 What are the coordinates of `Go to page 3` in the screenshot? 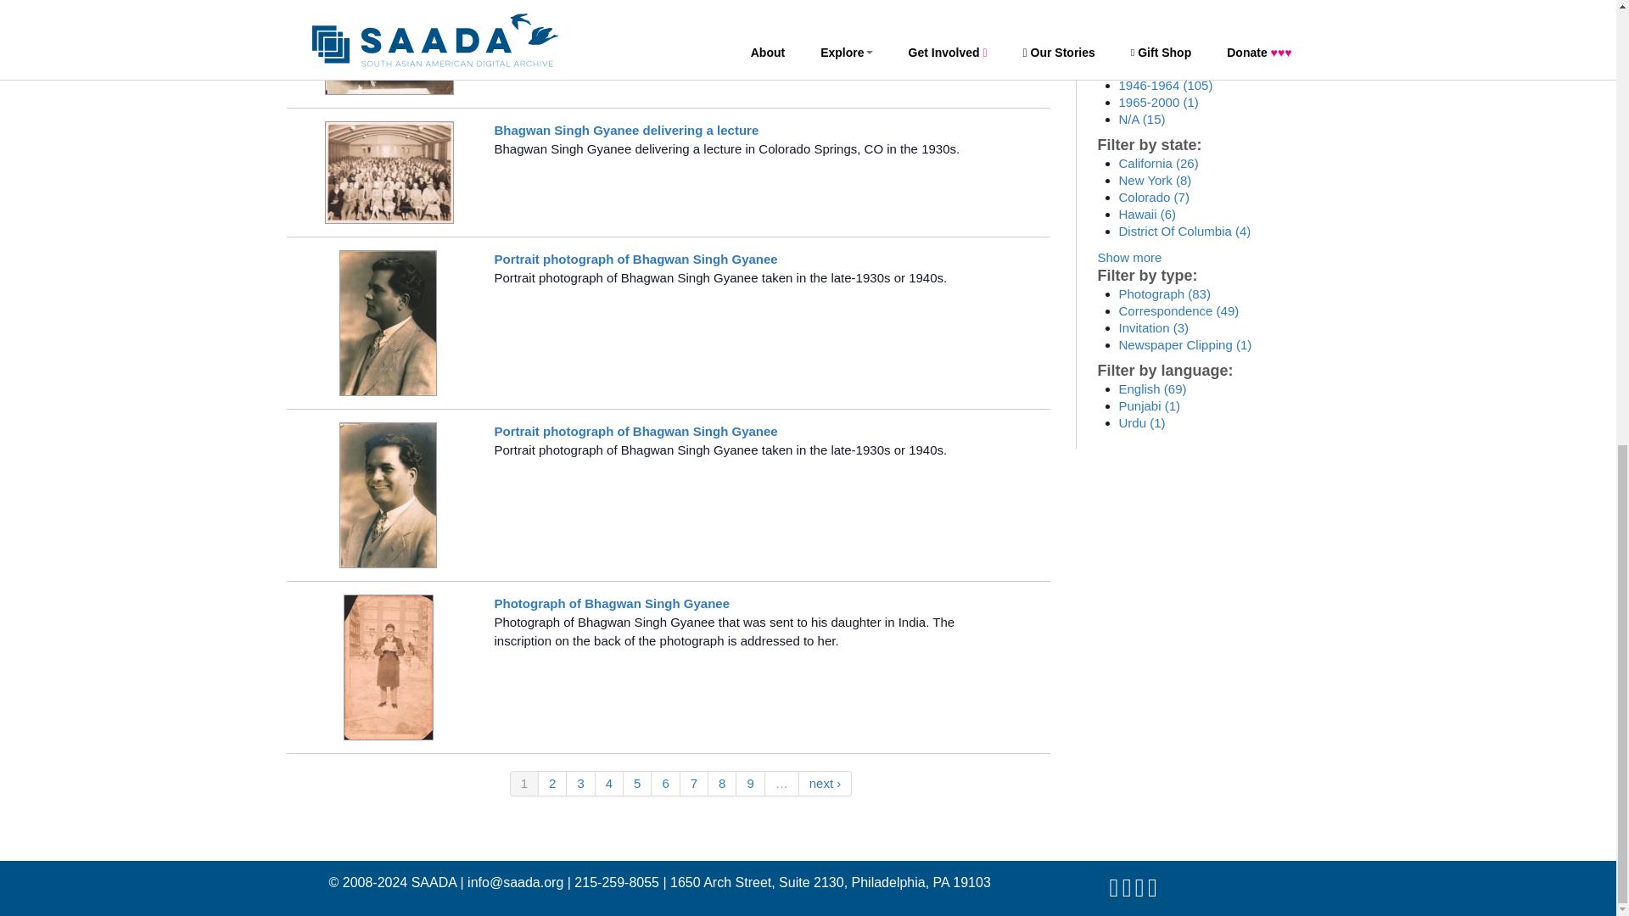 It's located at (580, 784).